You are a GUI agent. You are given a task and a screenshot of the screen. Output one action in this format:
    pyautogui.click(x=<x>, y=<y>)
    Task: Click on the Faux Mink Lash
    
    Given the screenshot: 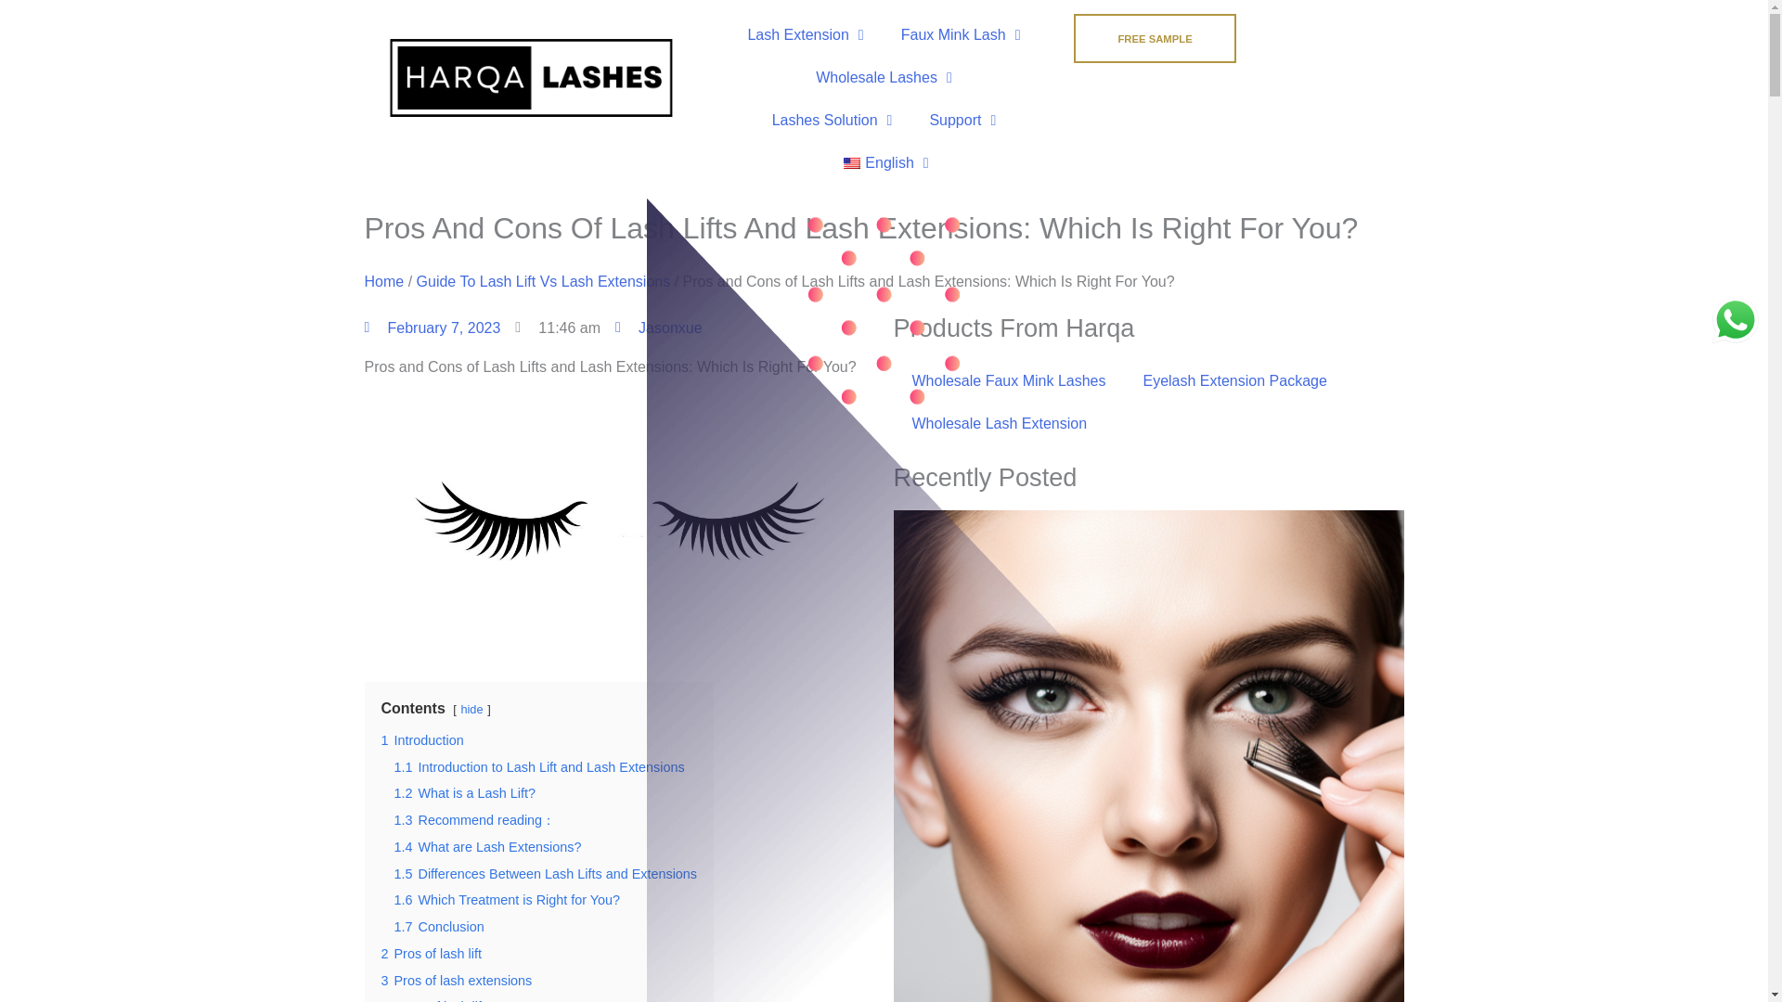 What is the action you would take?
    pyautogui.click(x=960, y=35)
    